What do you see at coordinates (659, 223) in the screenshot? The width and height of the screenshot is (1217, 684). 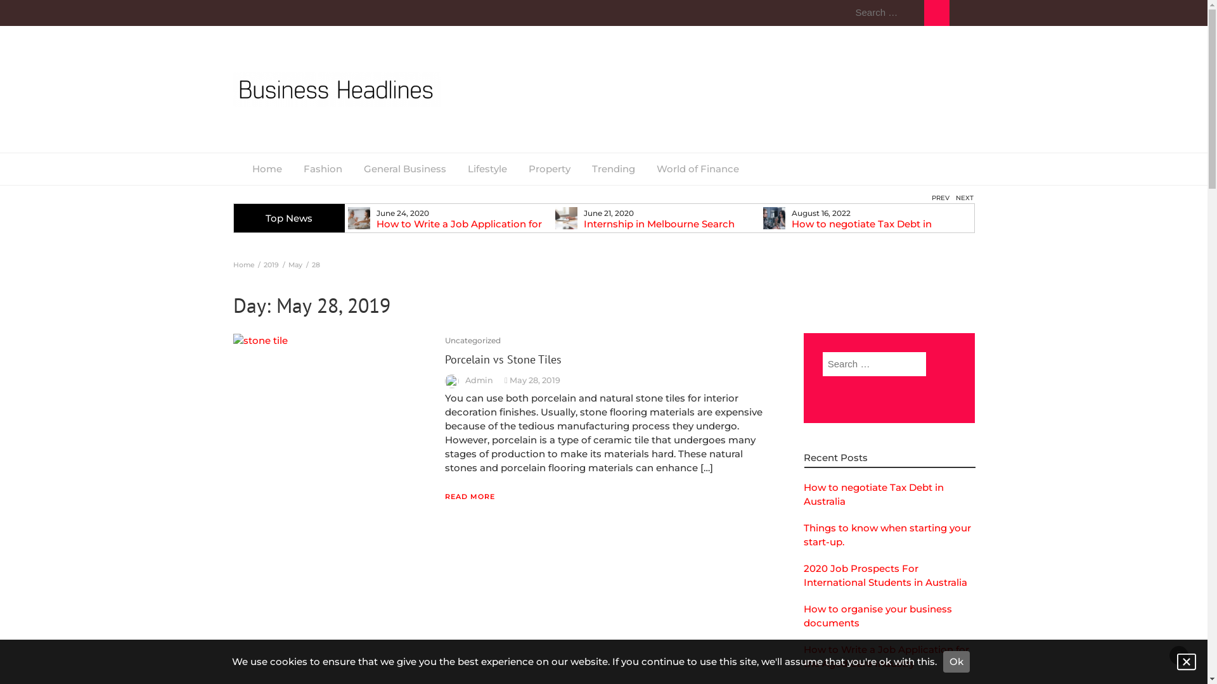 I see `Internship in Melbourne Search` at bounding box center [659, 223].